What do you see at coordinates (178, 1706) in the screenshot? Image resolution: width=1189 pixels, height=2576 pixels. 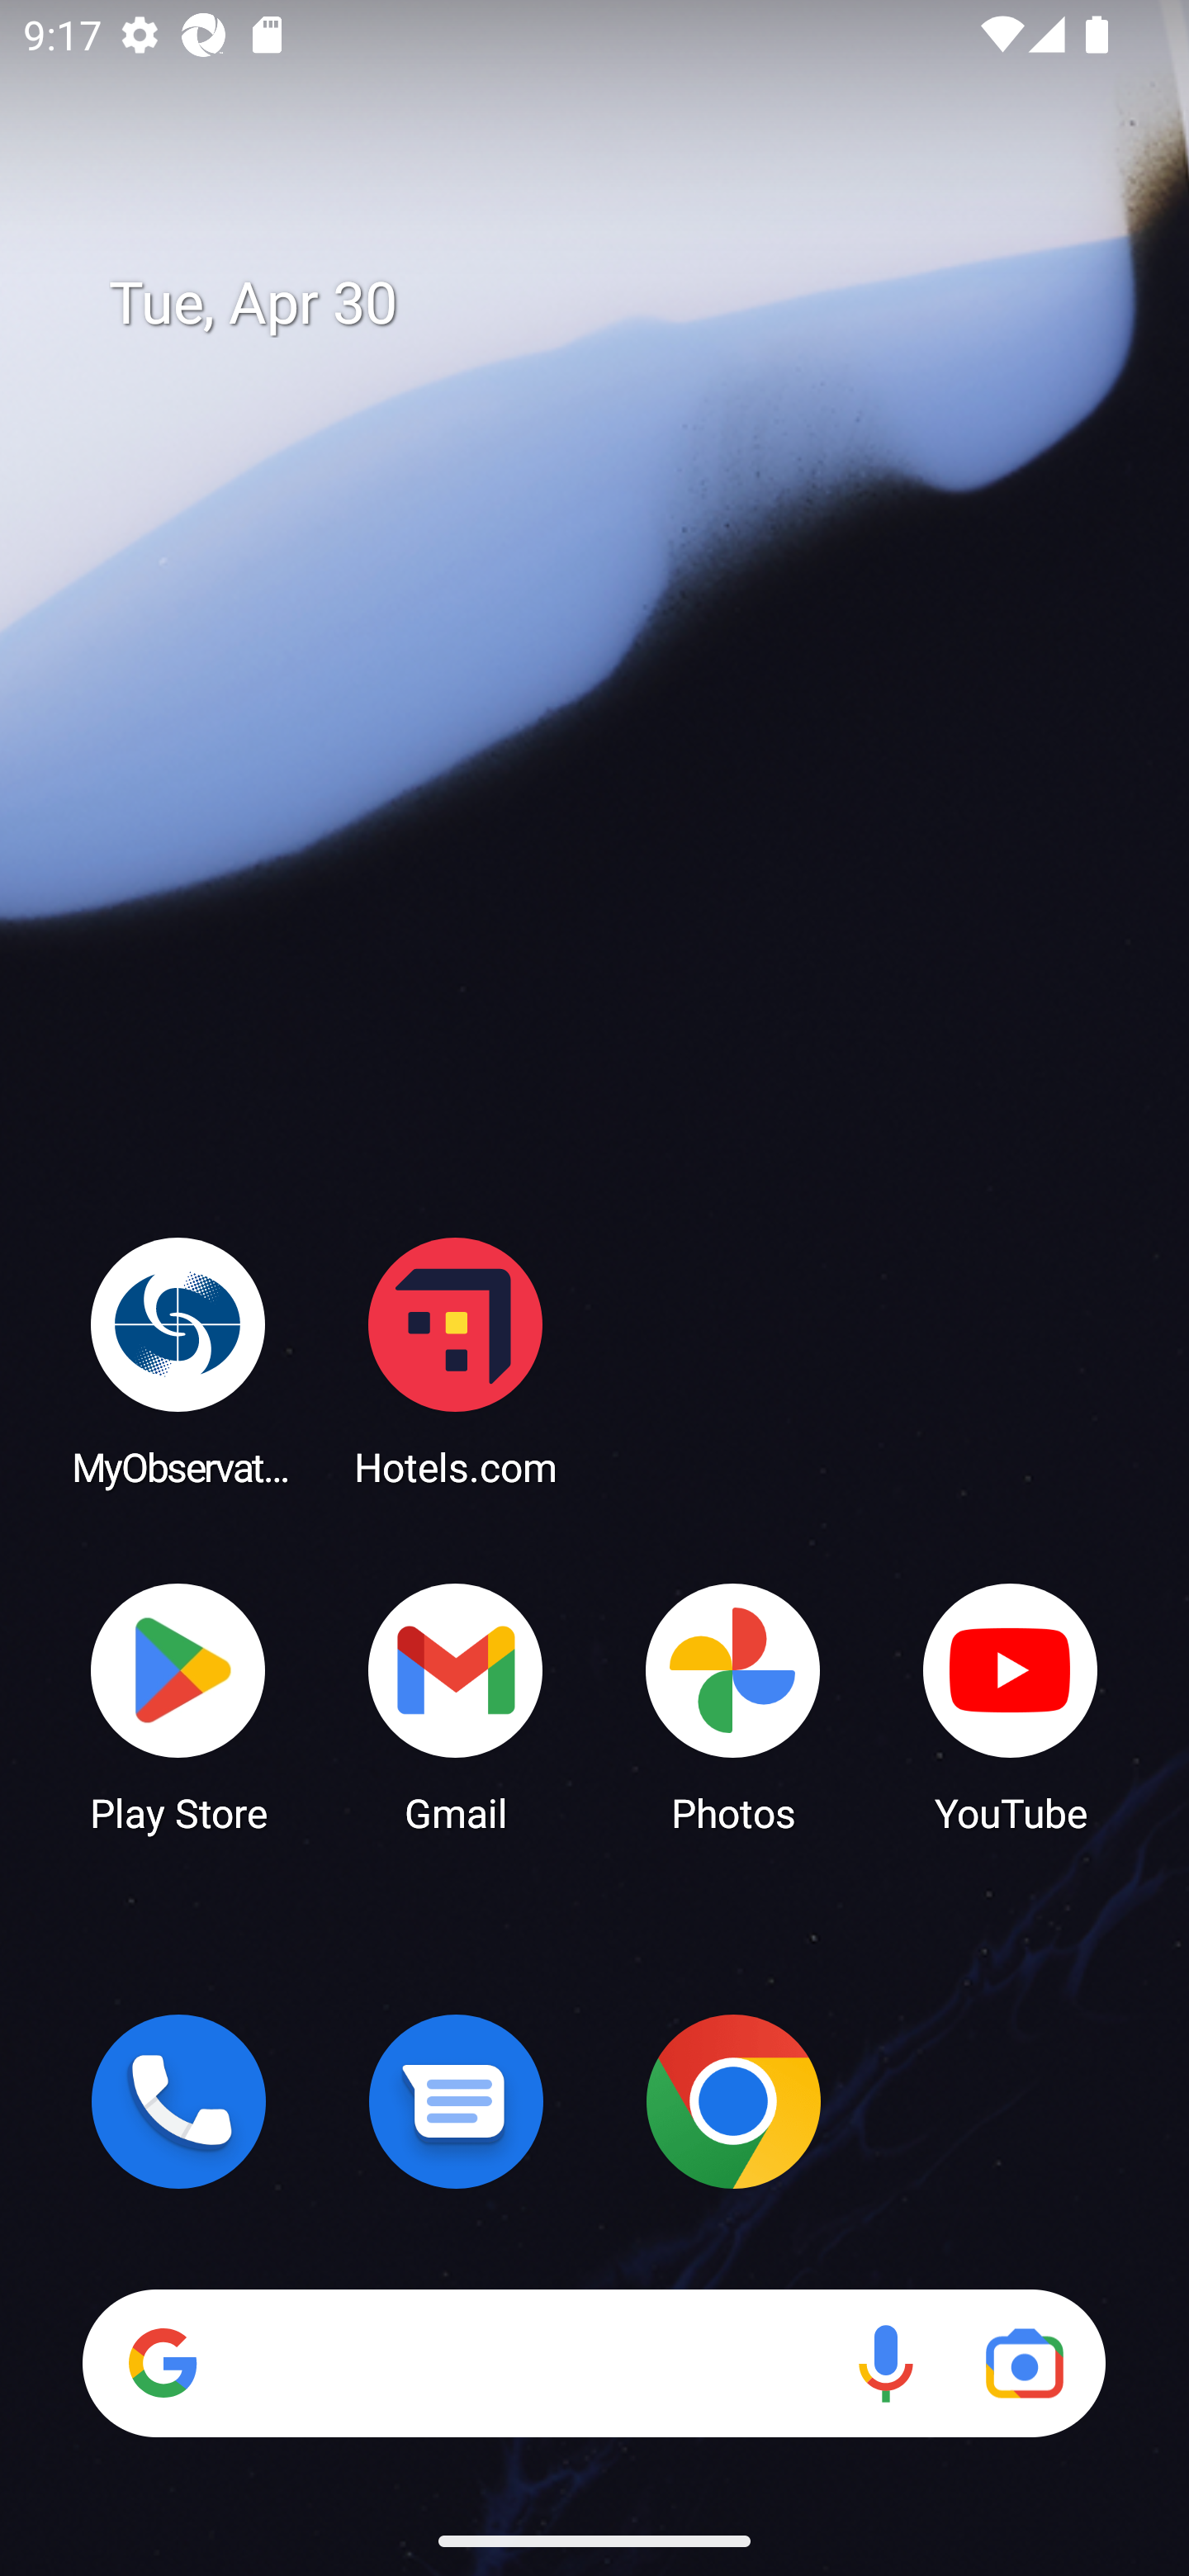 I see `Play Store` at bounding box center [178, 1706].